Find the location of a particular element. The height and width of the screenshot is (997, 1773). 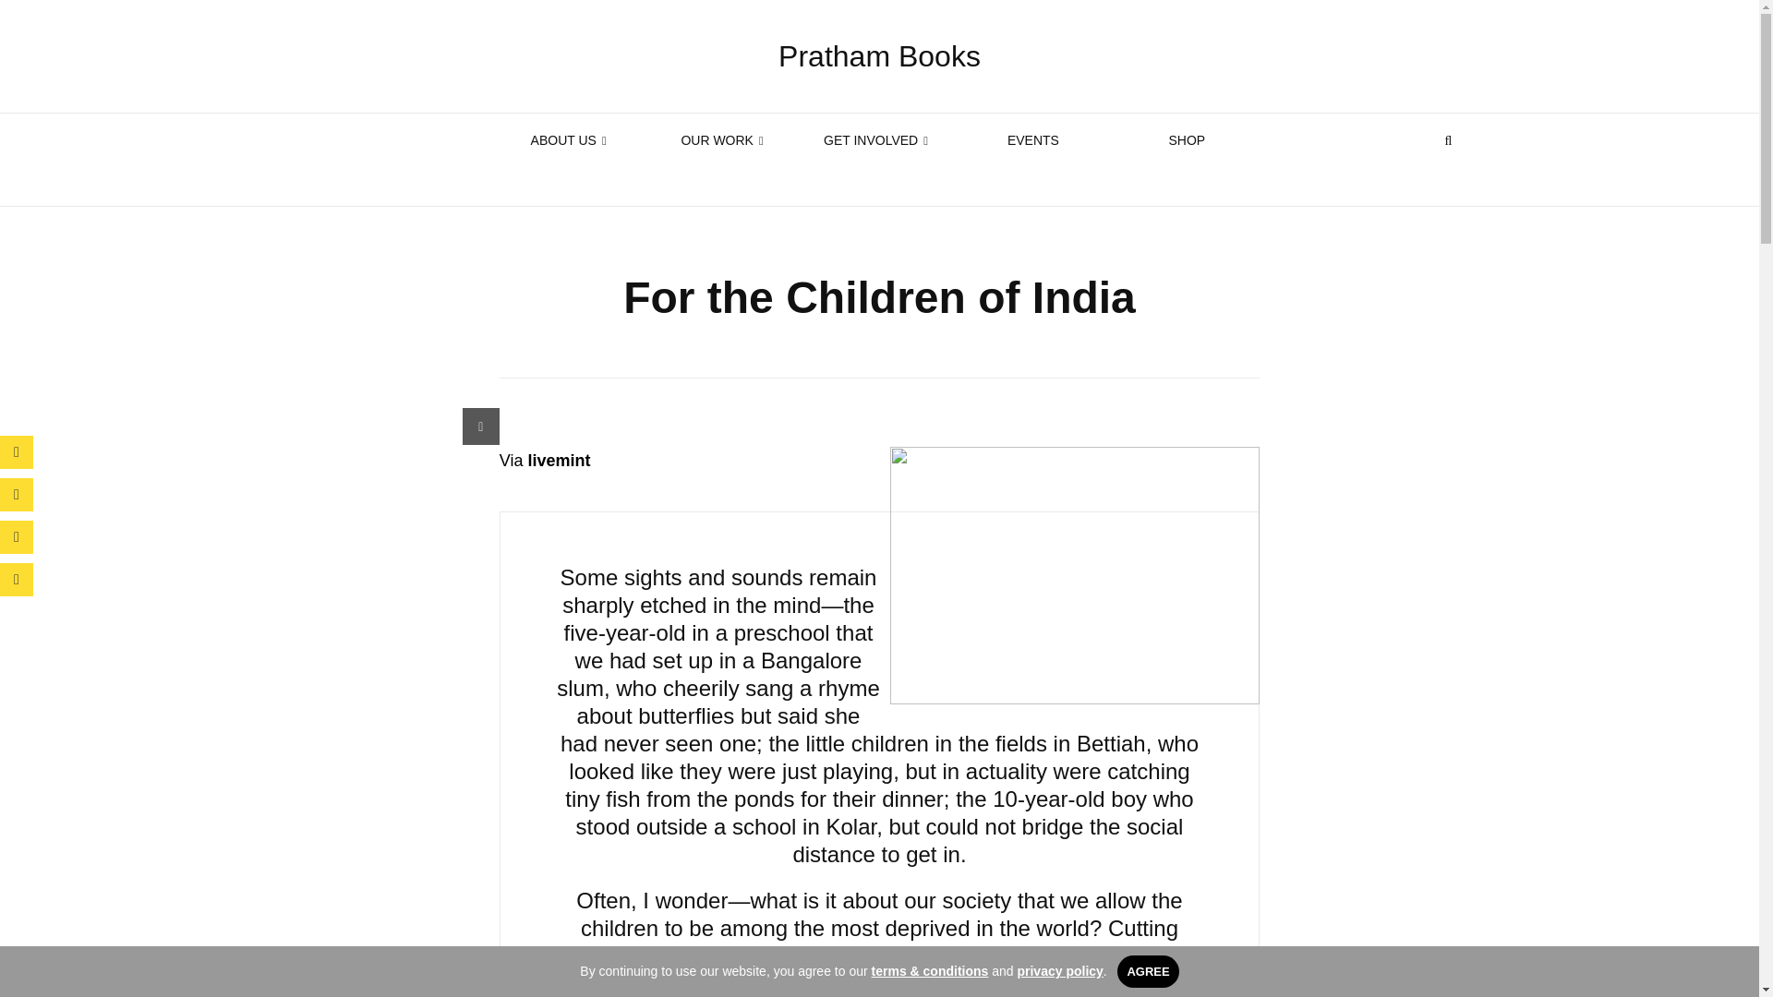

Pratham Books is located at coordinates (879, 55).